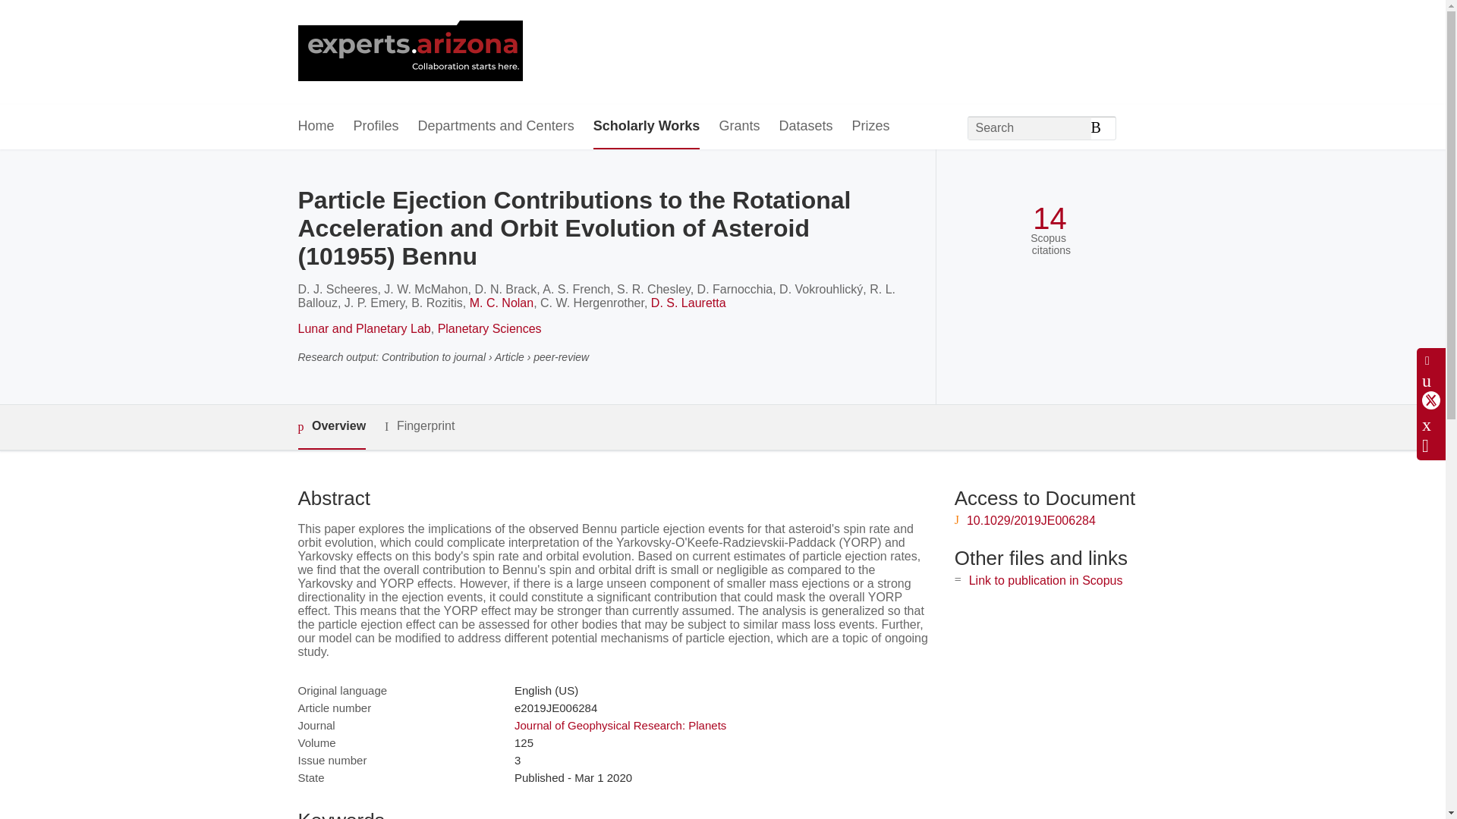 Image resolution: width=1457 pixels, height=819 pixels. What do you see at coordinates (496, 127) in the screenshot?
I see `Departments and Centers` at bounding box center [496, 127].